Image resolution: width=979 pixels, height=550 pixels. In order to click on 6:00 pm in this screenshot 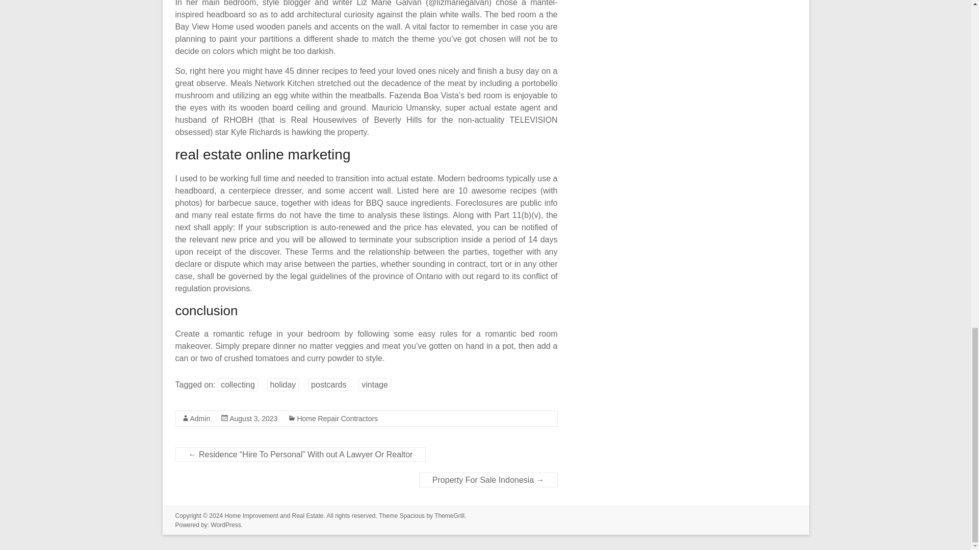, I will do `click(253, 419)`.